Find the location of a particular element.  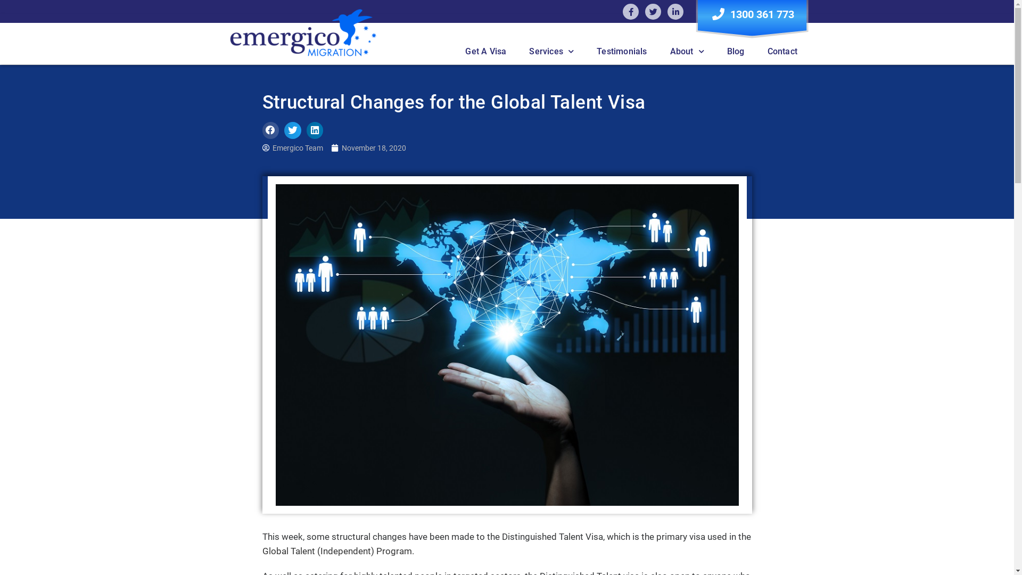

Get A Visa is located at coordinates (485, 52).